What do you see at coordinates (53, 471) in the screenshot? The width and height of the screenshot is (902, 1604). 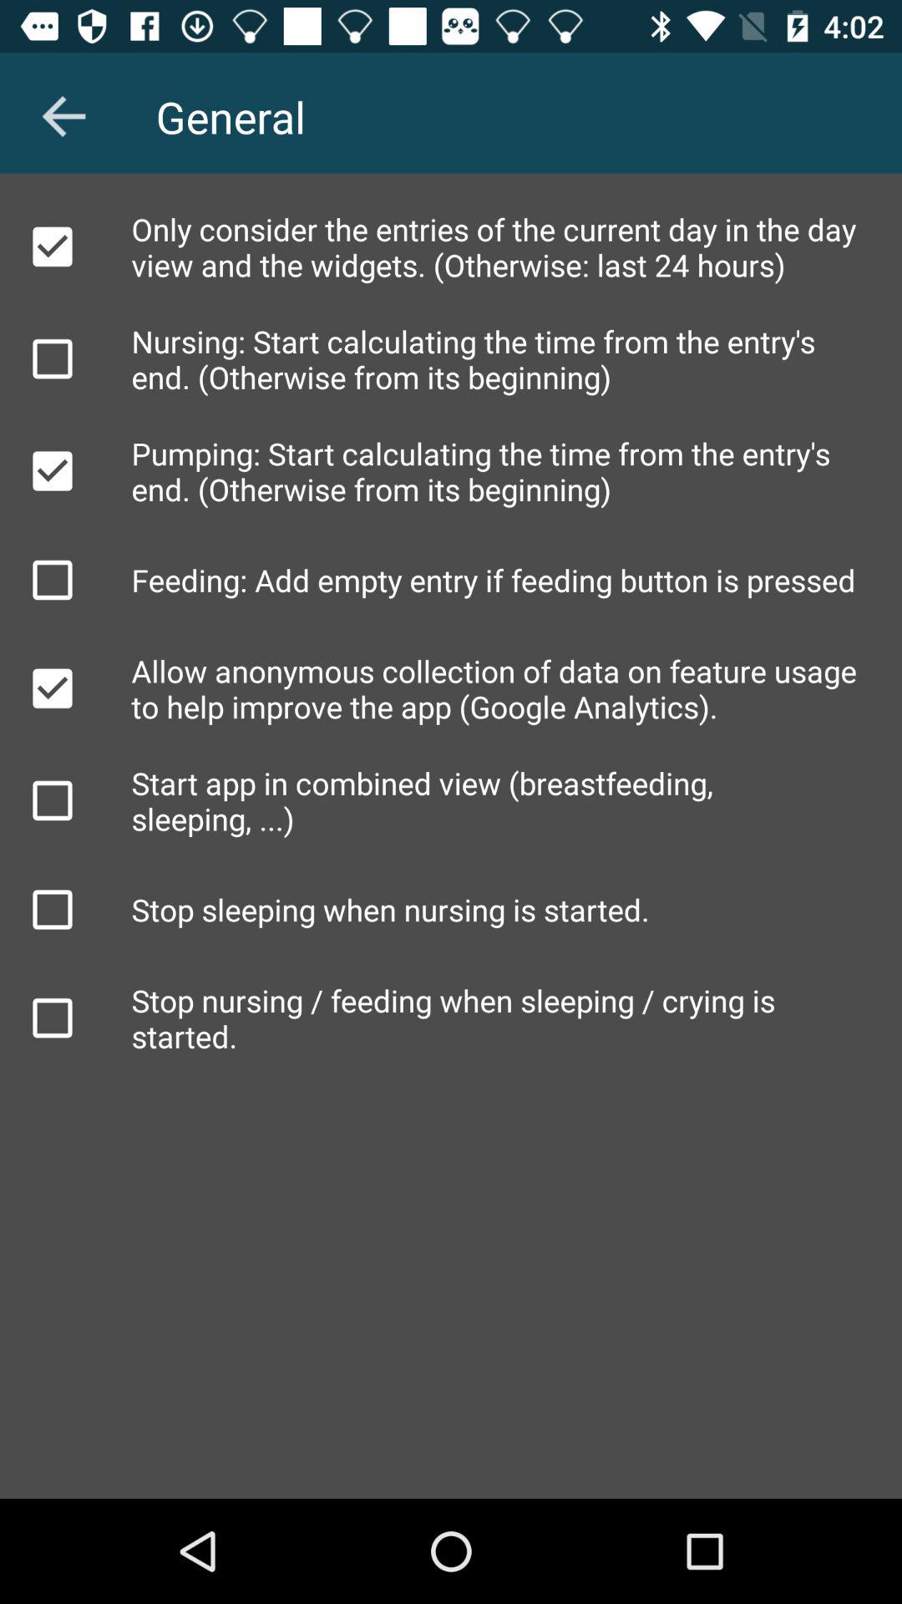 I see `function checkbox` at bounding box center [53, 471].